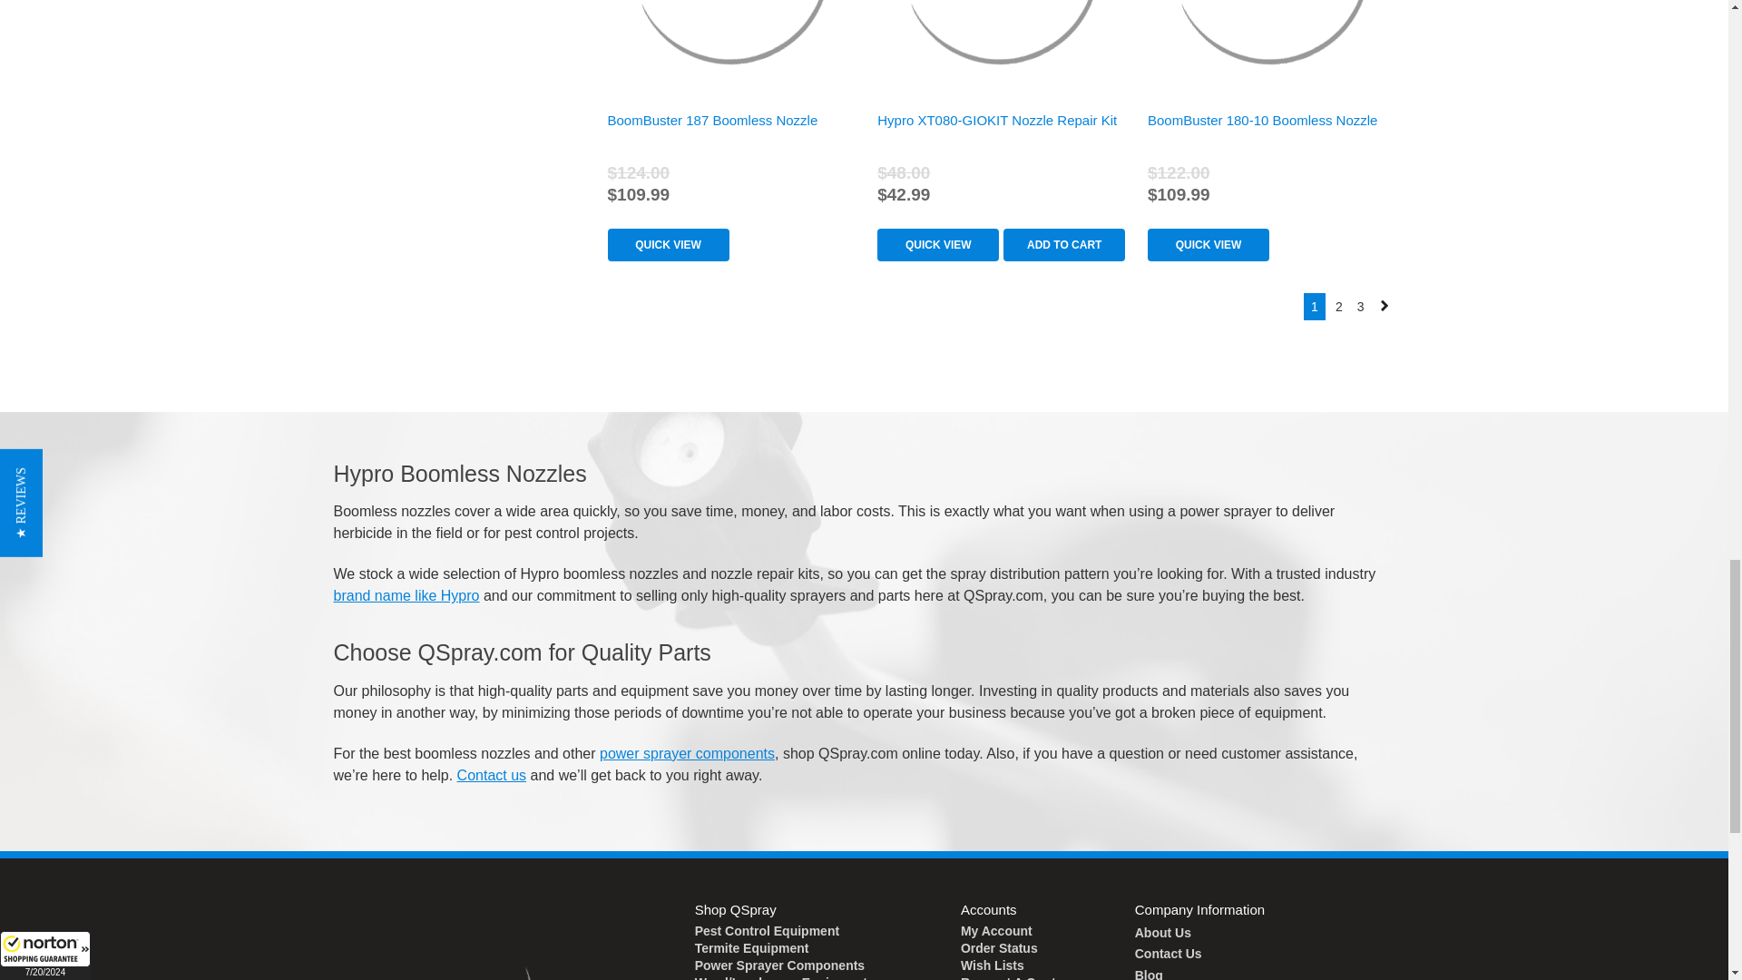  I want to click on BoomBuster 180-10 Boomless Nozzle, so click(1270, 44).